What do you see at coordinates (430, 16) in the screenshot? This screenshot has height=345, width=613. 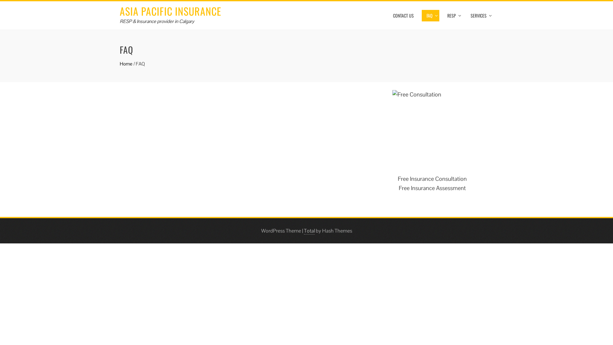 I see `FAQ` at bounding box center [430, 16].